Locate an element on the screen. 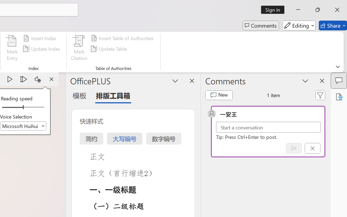 This screenshot has height=217, width=347. Mark Entry... is located at coordinates (12, 49).